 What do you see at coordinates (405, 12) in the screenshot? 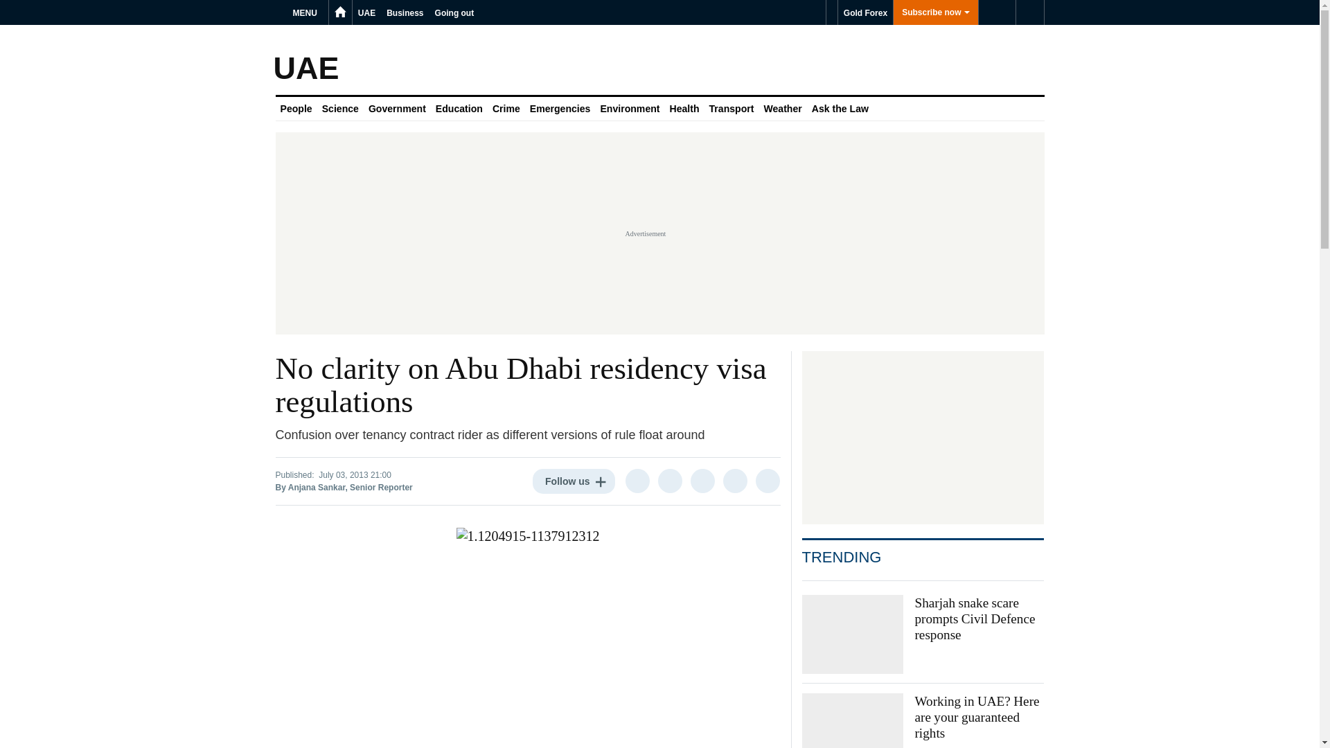
I see `Business` at bounding box center [405, 12].